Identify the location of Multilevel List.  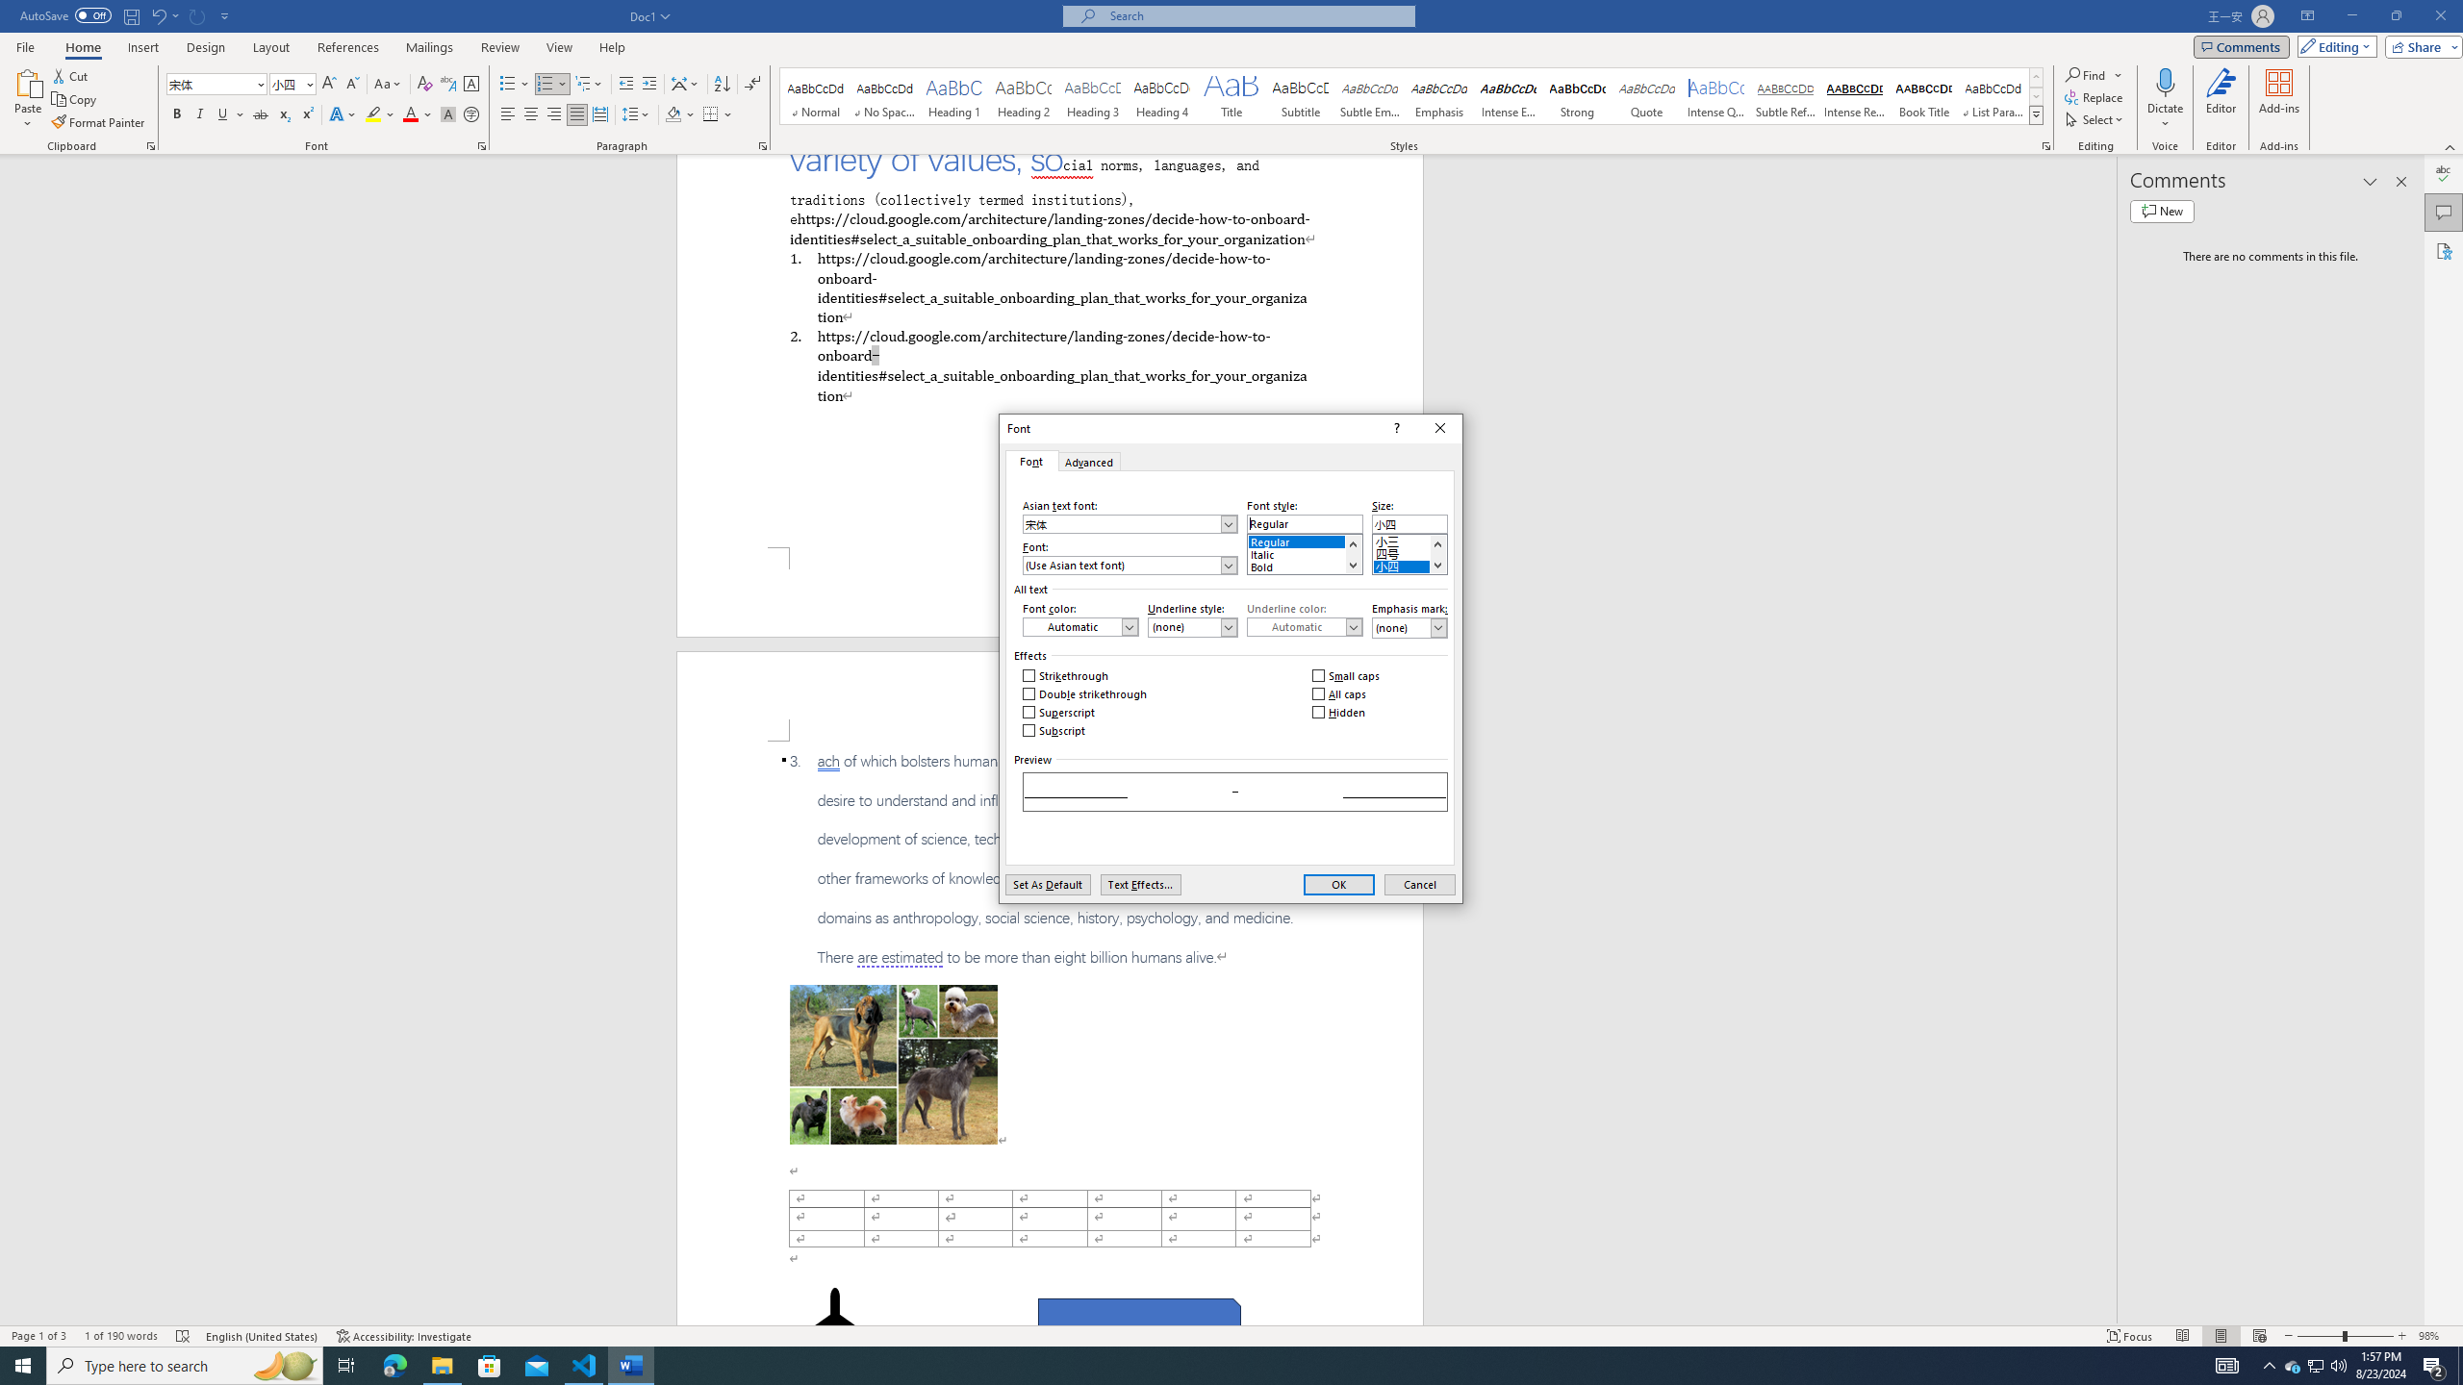
(588, 85).